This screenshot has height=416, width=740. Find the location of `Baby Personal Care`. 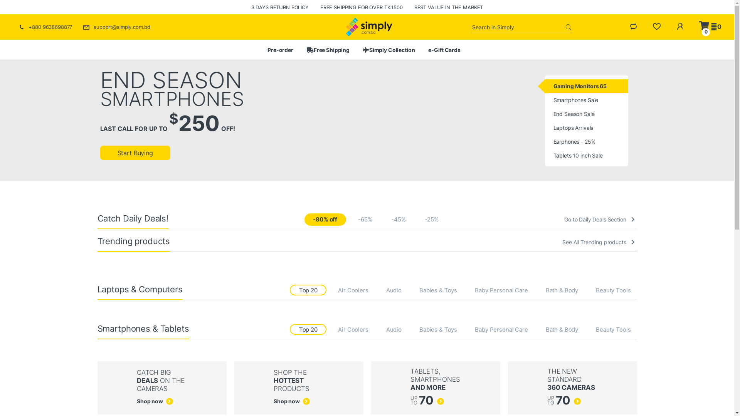

Baby Personal Care is located at coordinates (501, 290).